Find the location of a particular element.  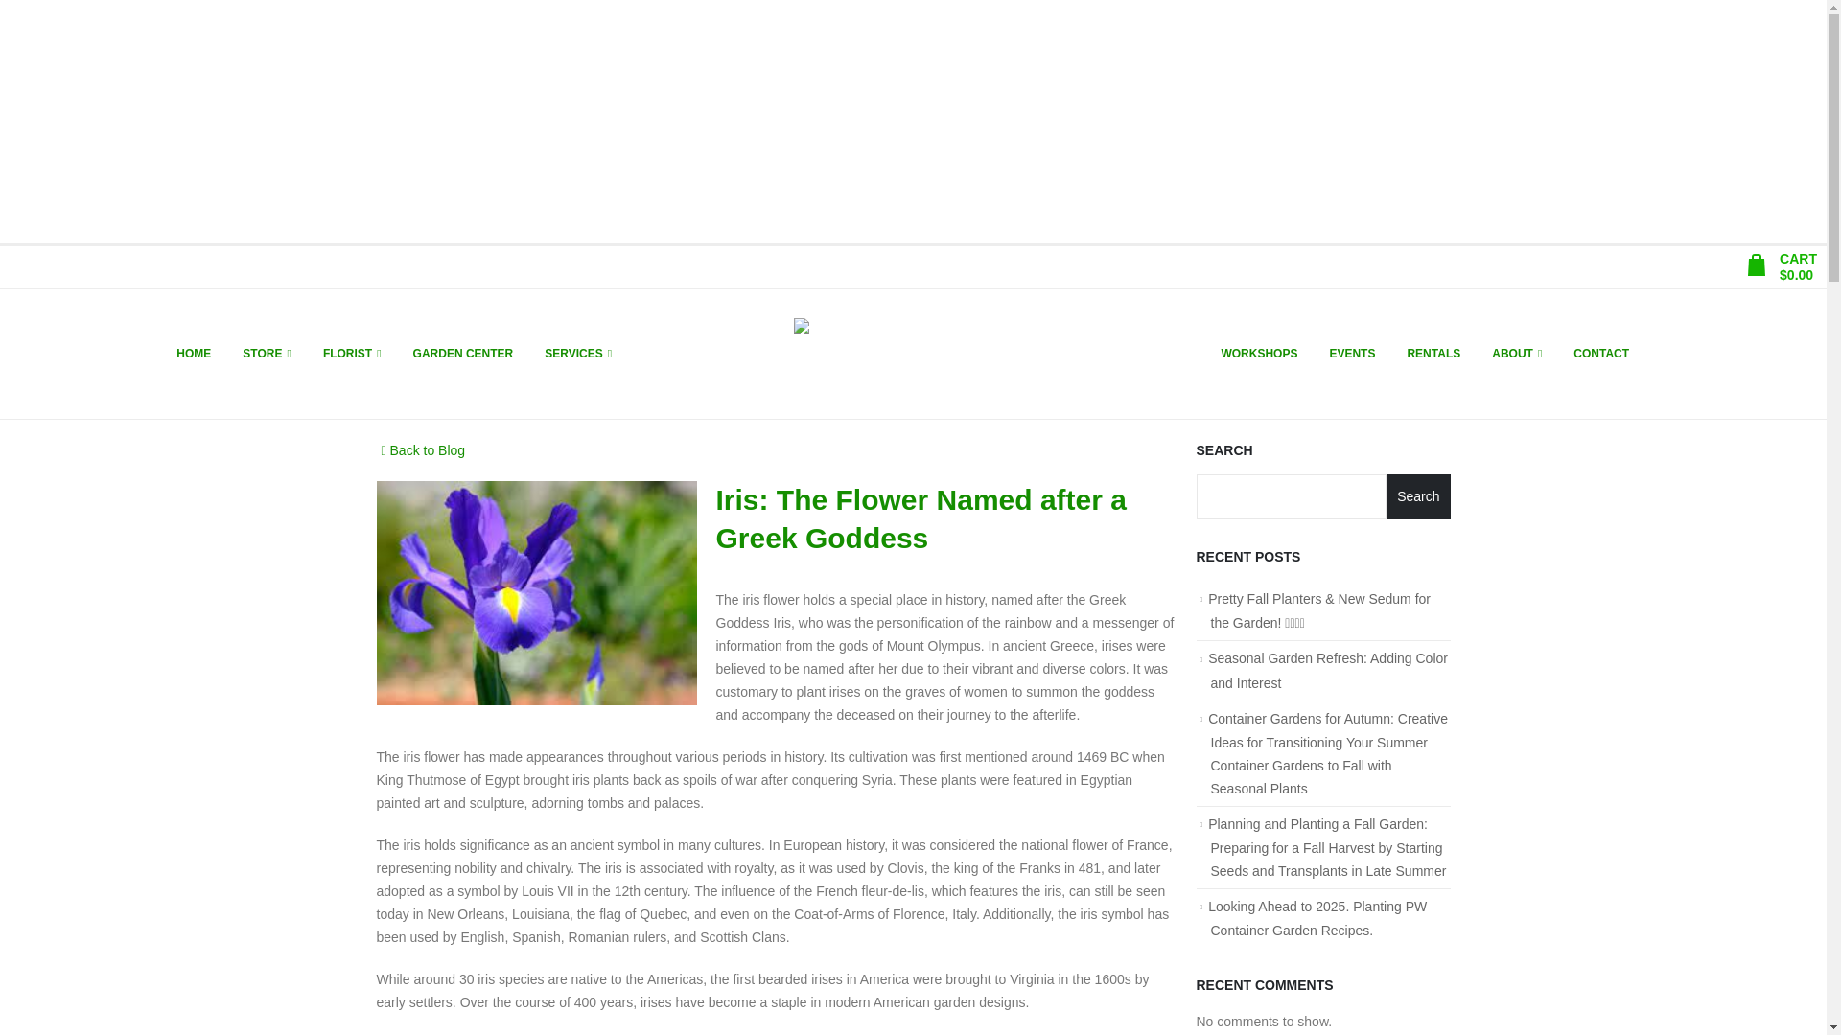

GARDEN CENTER is located at coordinates (463, 353).